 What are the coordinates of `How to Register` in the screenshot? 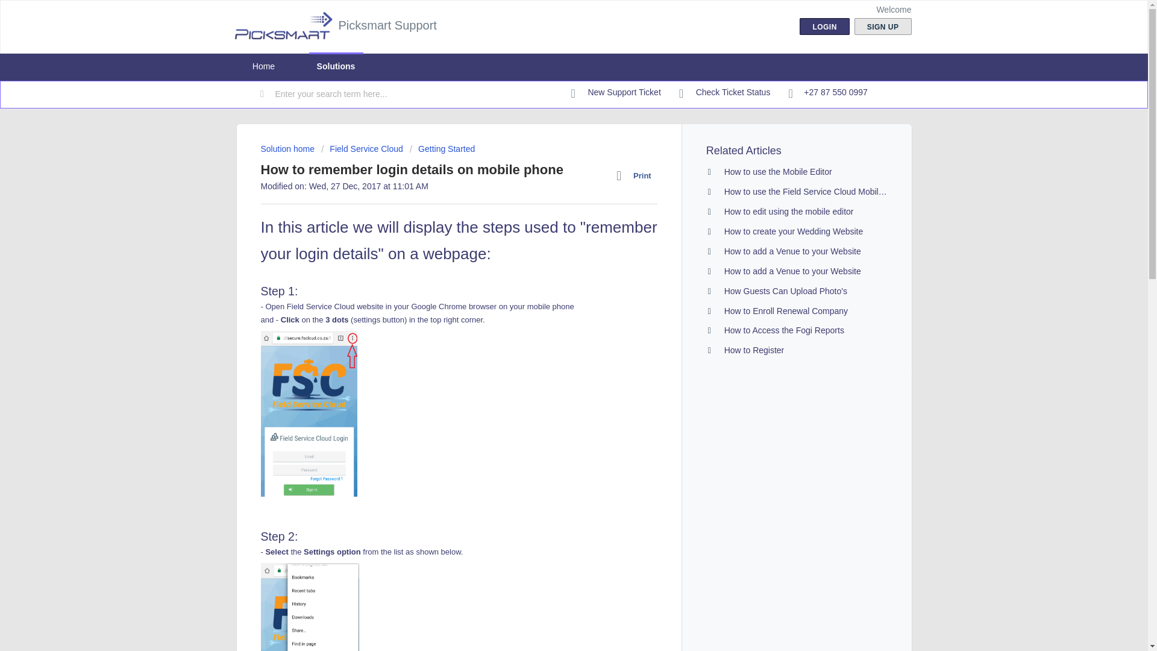 It's located at (754, 350).